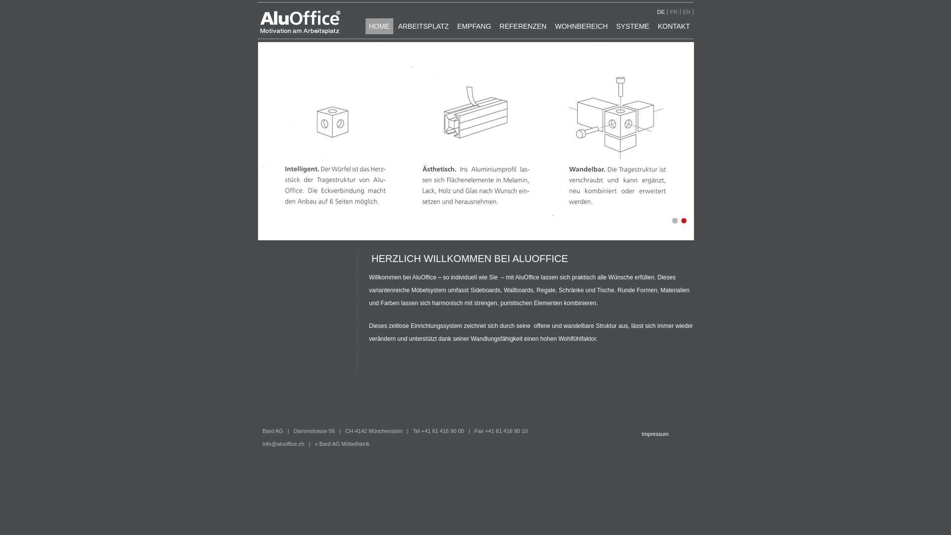 This screenshot has width=951, height=535. What do you see at coordinates (683, 221) in the screenshot?
I see `2` at bounding box center [683, 221].